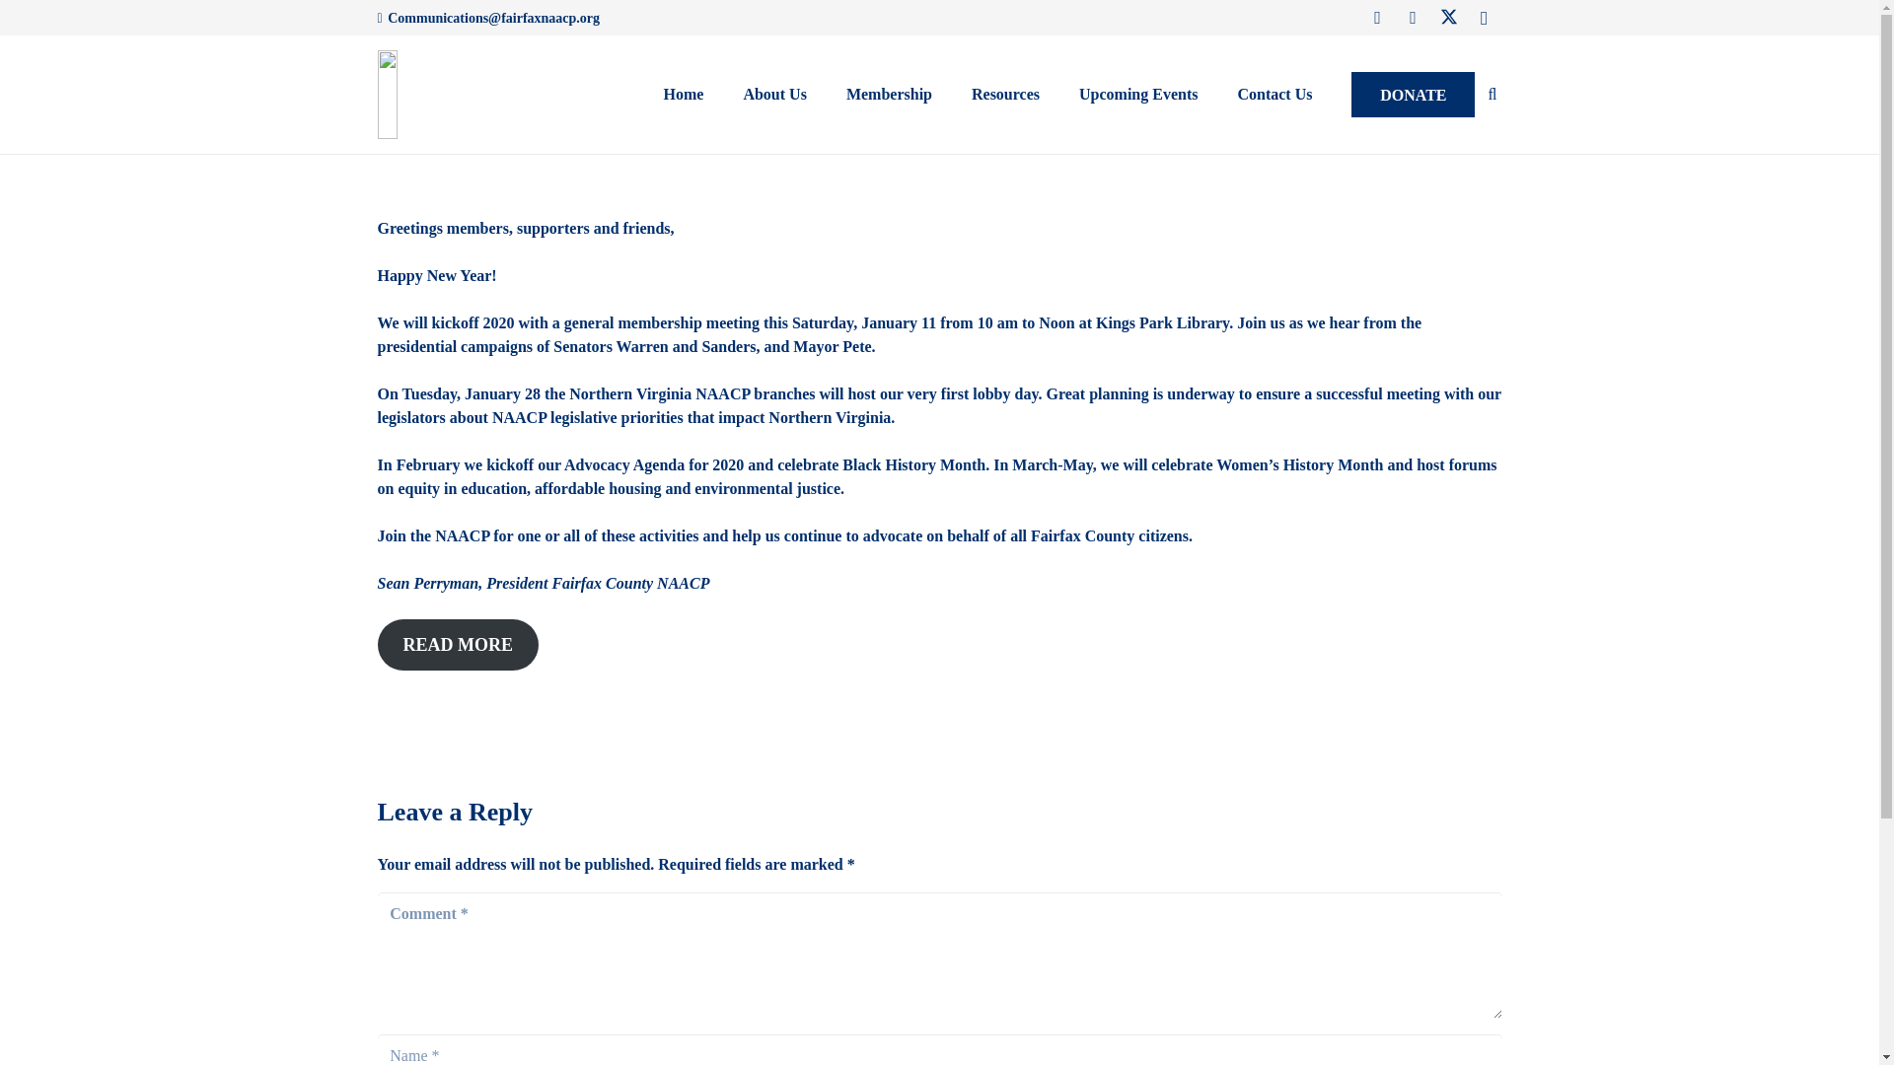 This screenshot has width=1894, height=1065. What do you see at coordinates (1484, 18) in the screenshot?
I see `Instagram` at bounding box center [1484, 18].